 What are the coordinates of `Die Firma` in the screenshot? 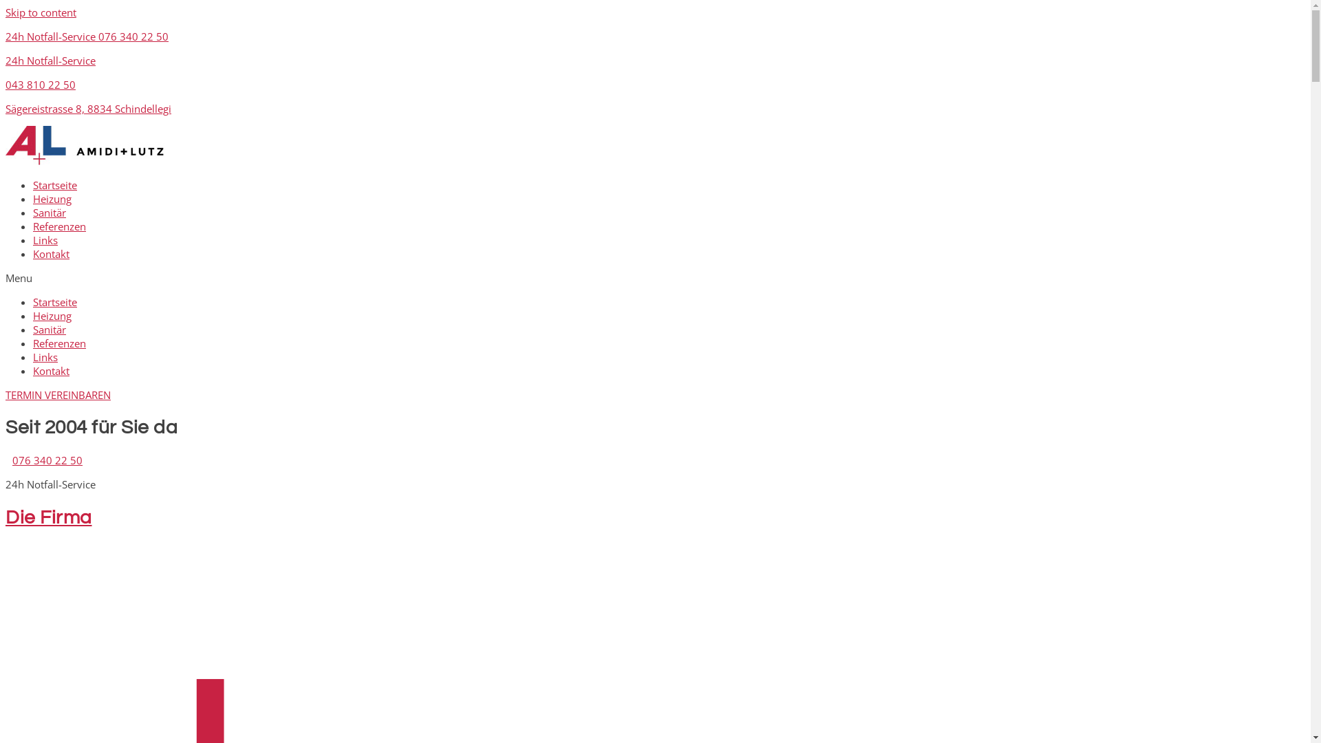 It's located at (49, 517).